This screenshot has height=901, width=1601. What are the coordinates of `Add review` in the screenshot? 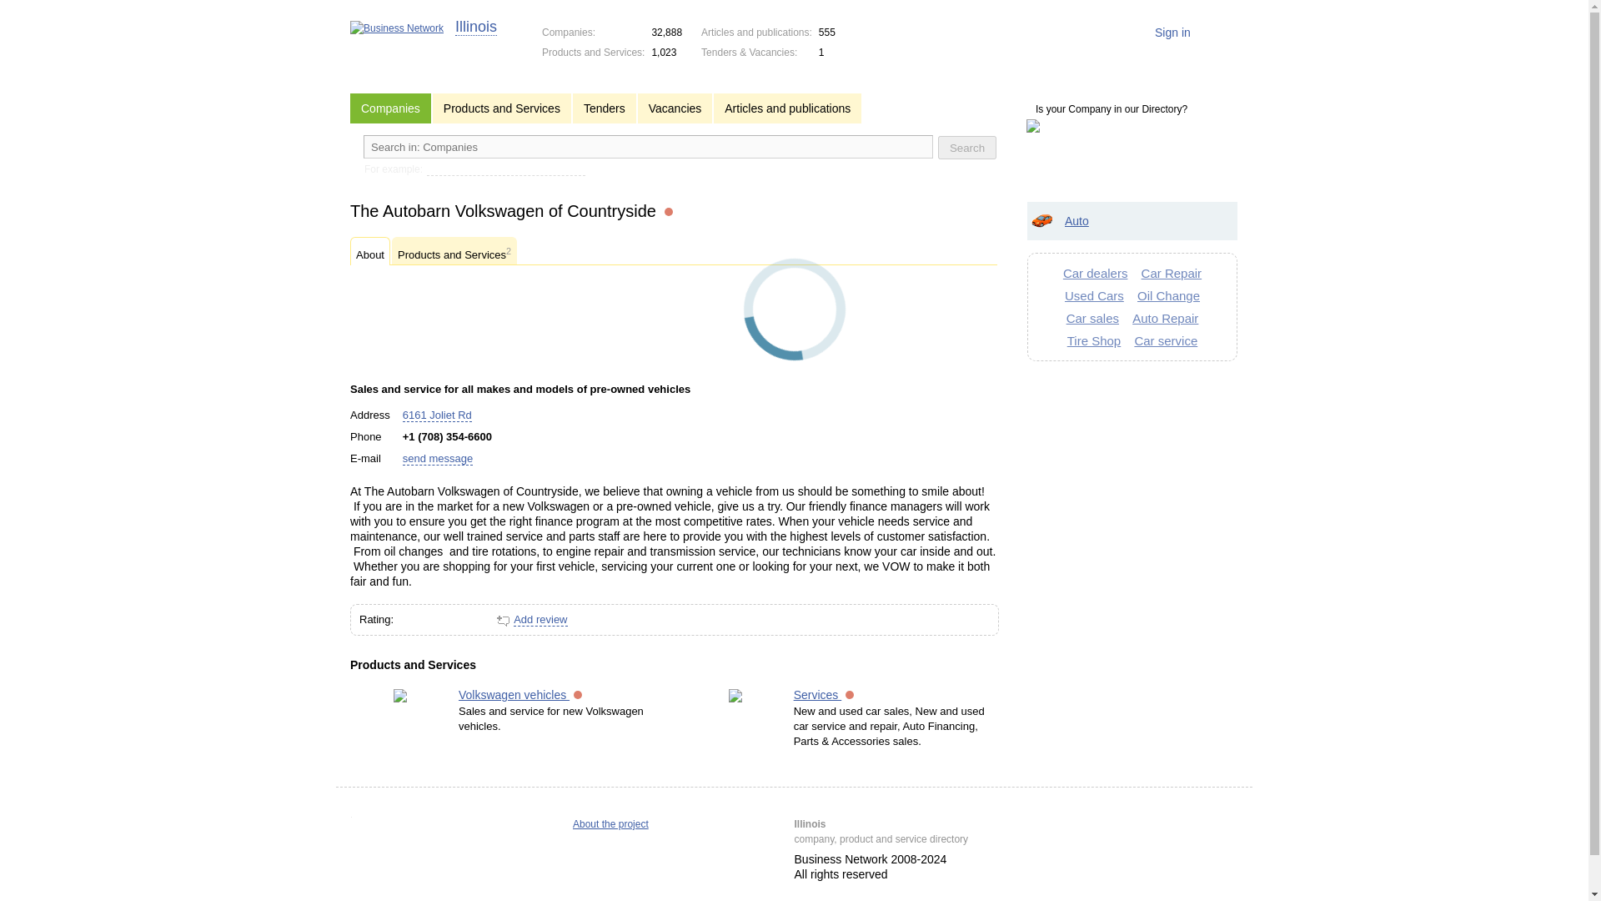 It's located at (540, 619).